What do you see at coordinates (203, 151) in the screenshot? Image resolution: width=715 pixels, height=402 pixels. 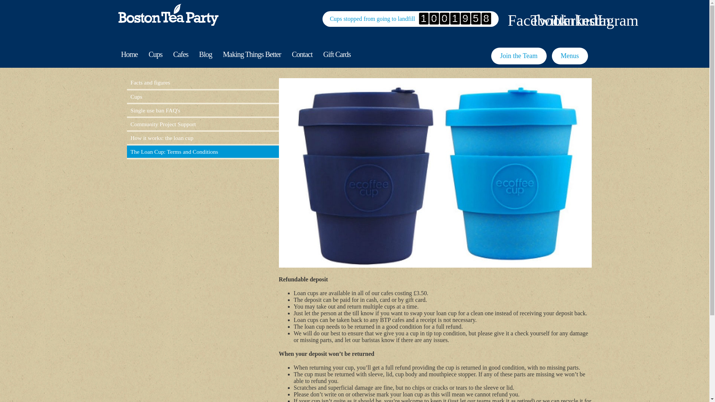 I see `The Loan Cup: Terms and Conditions` at bounding box center [203, 151].